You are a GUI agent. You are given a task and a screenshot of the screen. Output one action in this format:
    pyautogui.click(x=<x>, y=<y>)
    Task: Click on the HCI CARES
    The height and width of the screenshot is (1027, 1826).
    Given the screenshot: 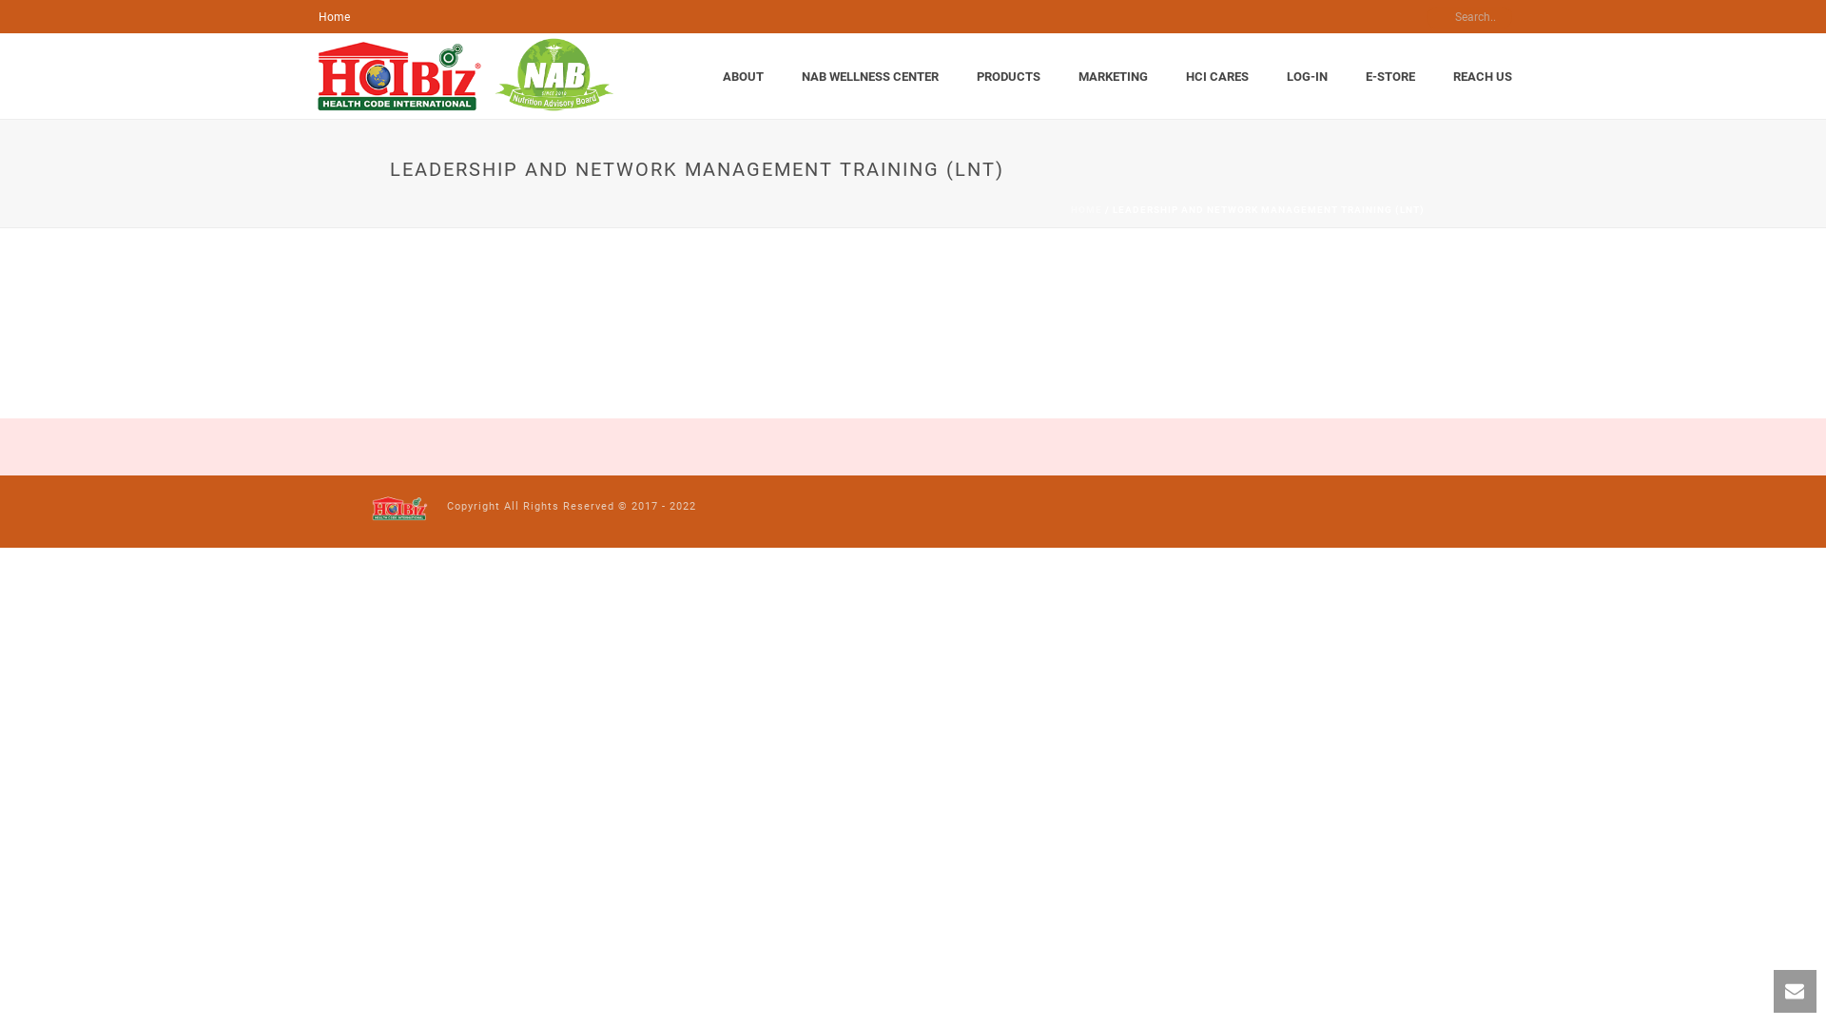 What is the action you would take?
    pyautogui.click(x=1217, y=77)
    